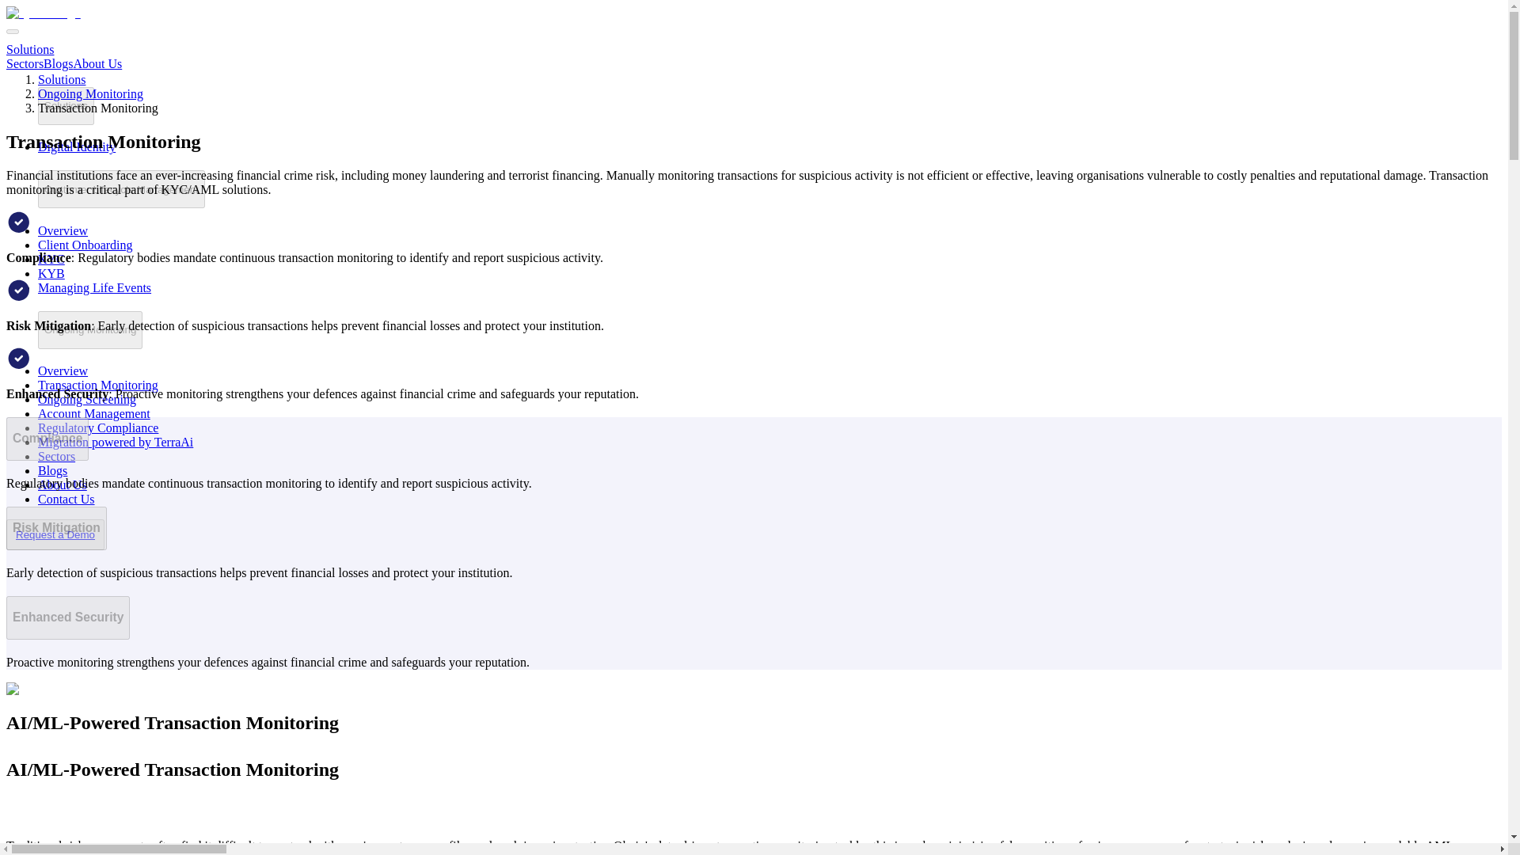 The height and width of the screenshot is (855, 1520). I want to click on Request a Demo, so click(55, 534).